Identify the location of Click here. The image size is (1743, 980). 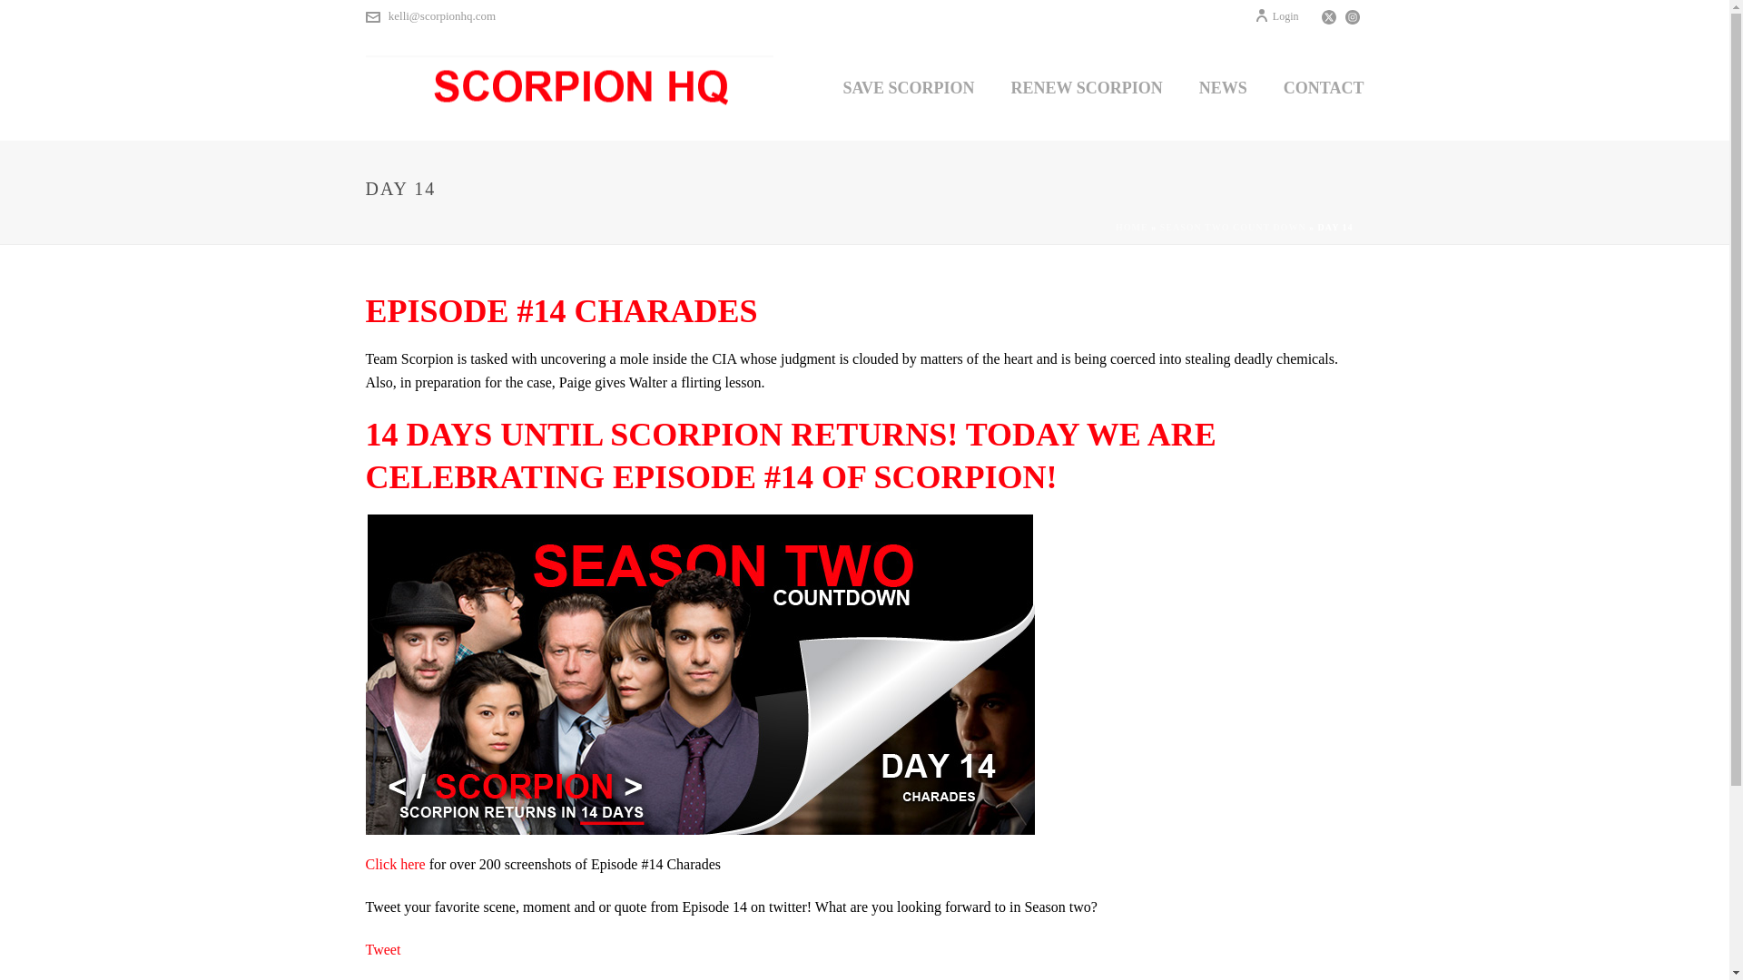
(394, 864).